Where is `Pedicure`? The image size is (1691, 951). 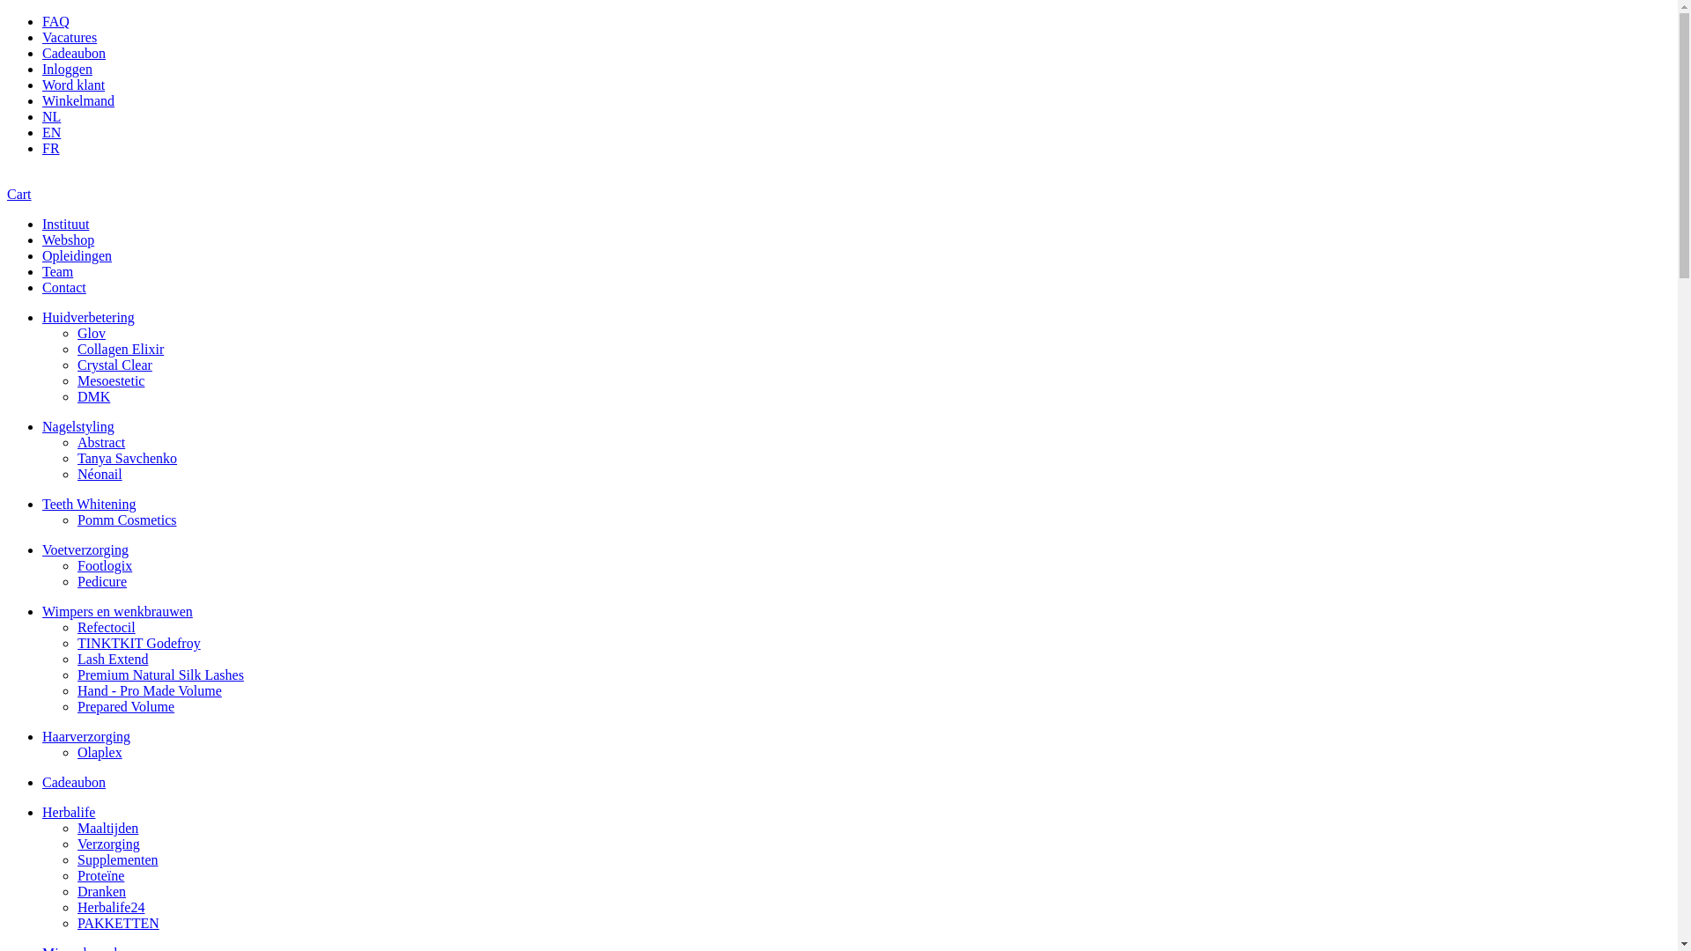
Pedicure is located at coordinates (102, 581).